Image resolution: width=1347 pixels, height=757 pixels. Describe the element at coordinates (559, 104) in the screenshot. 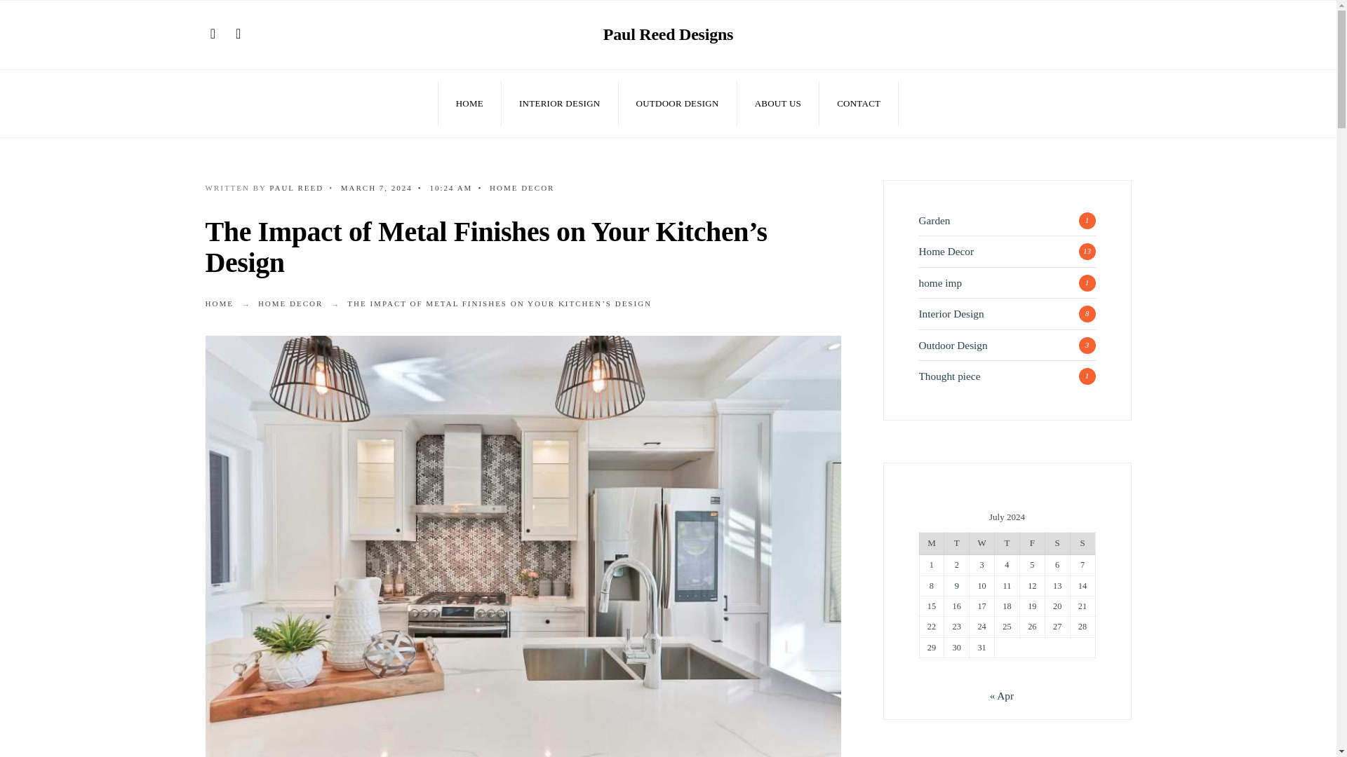

I see `INTERIOR DESIGN` at that location.